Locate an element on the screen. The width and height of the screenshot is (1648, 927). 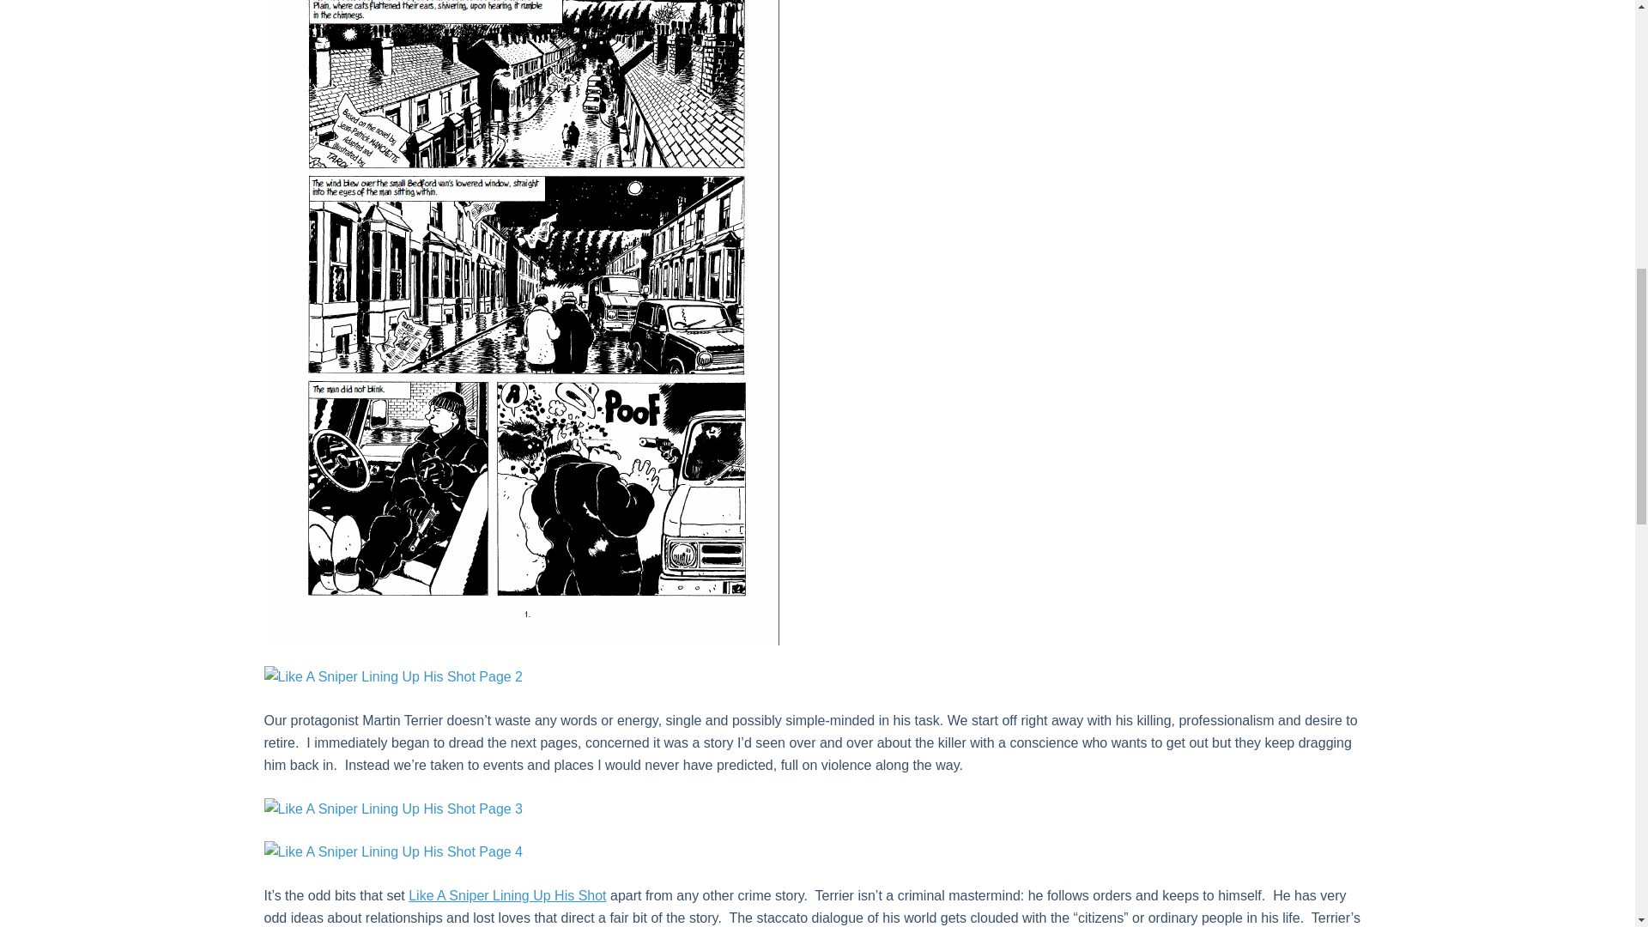
Like-A-Sniper-Lining-Up-His-Shot-Page-3 is located at coordinates (393, 809).